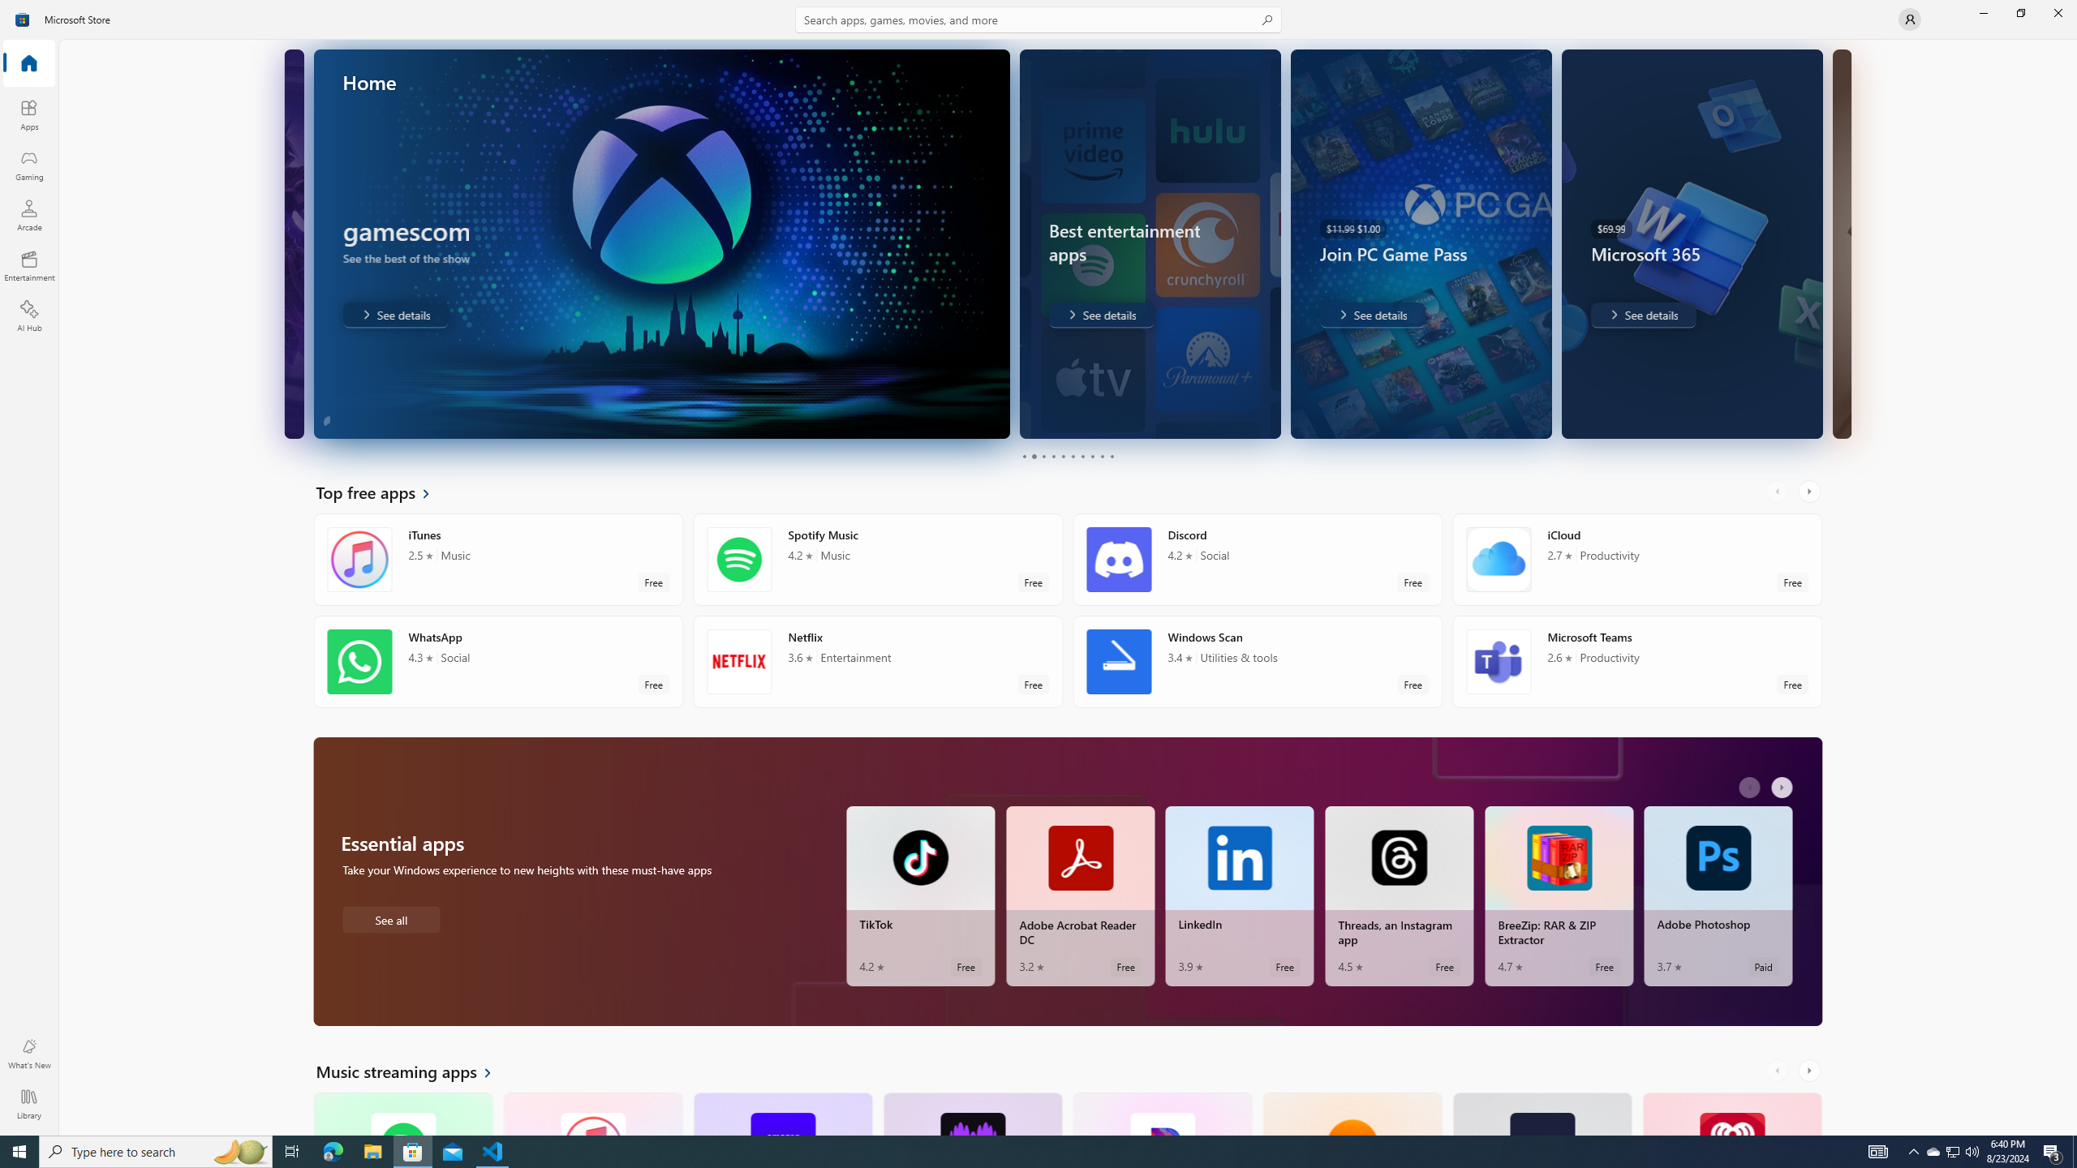 Image resolution: width=2077 pixels, height=1168 pixels. I want to click on AI Hub, so click(29, 316).